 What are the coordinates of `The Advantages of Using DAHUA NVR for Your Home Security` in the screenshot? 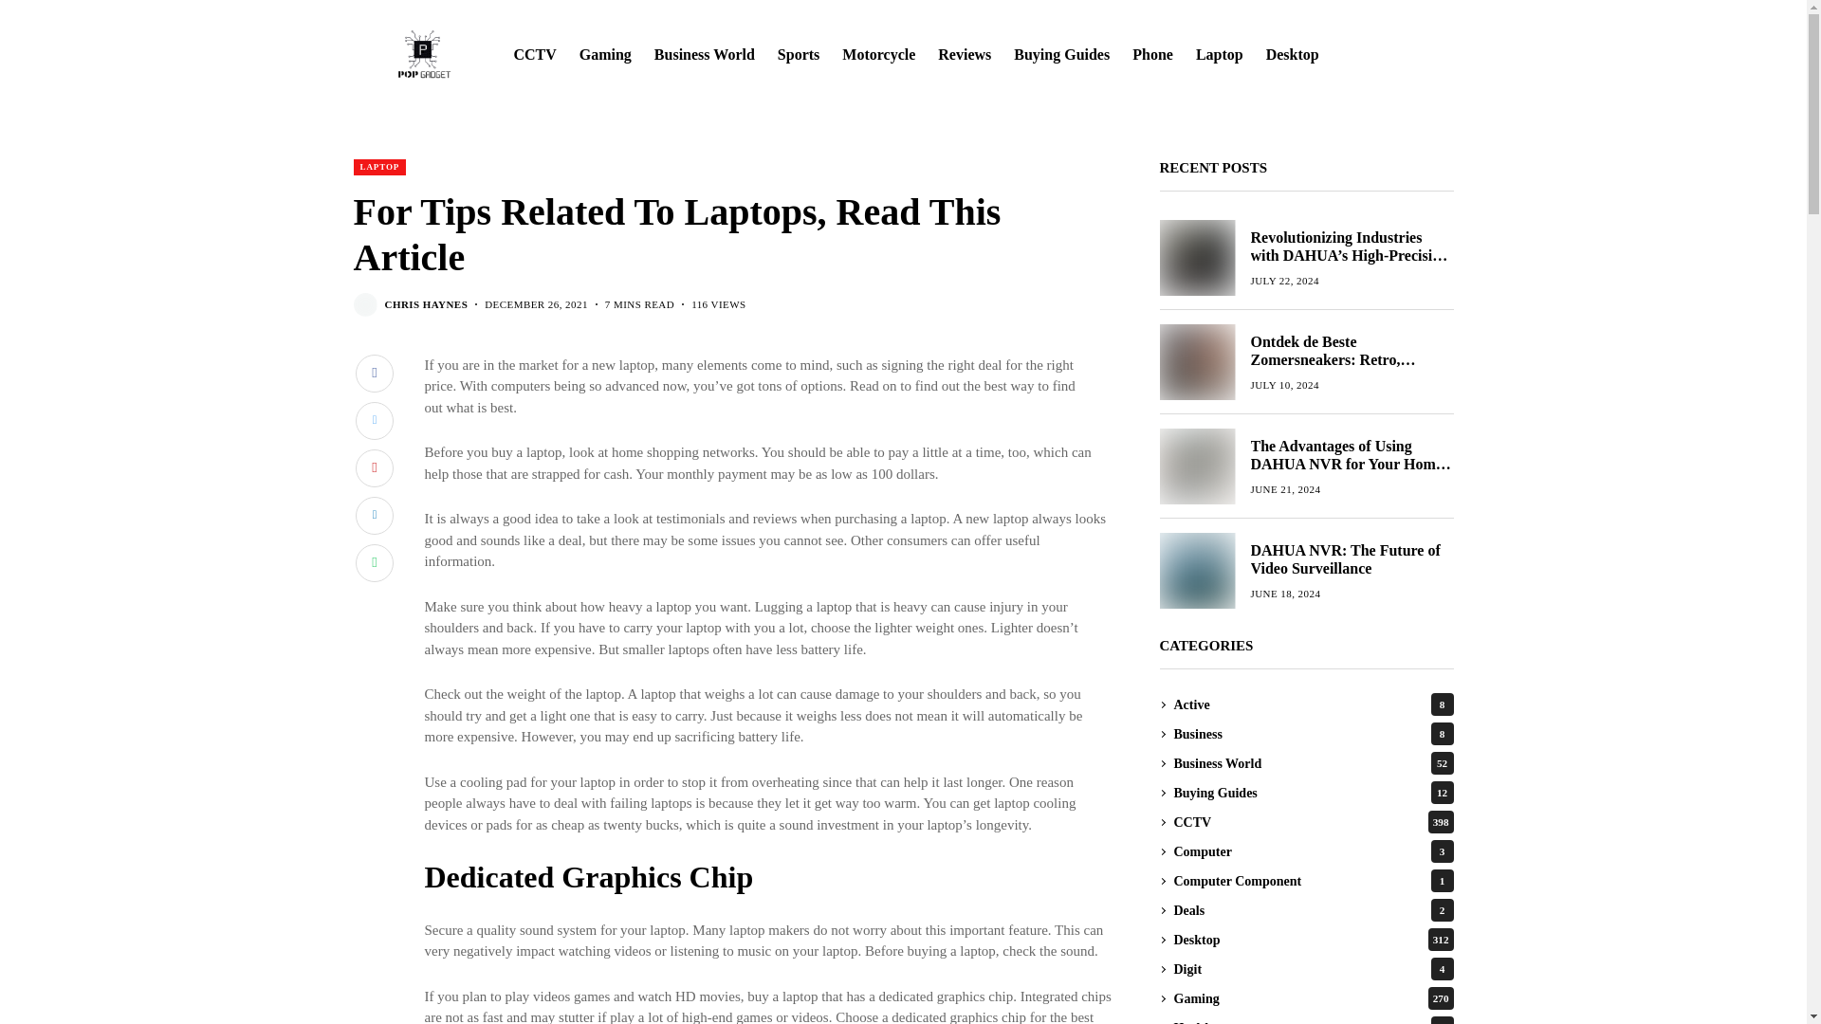 It's located at (1196, 466).